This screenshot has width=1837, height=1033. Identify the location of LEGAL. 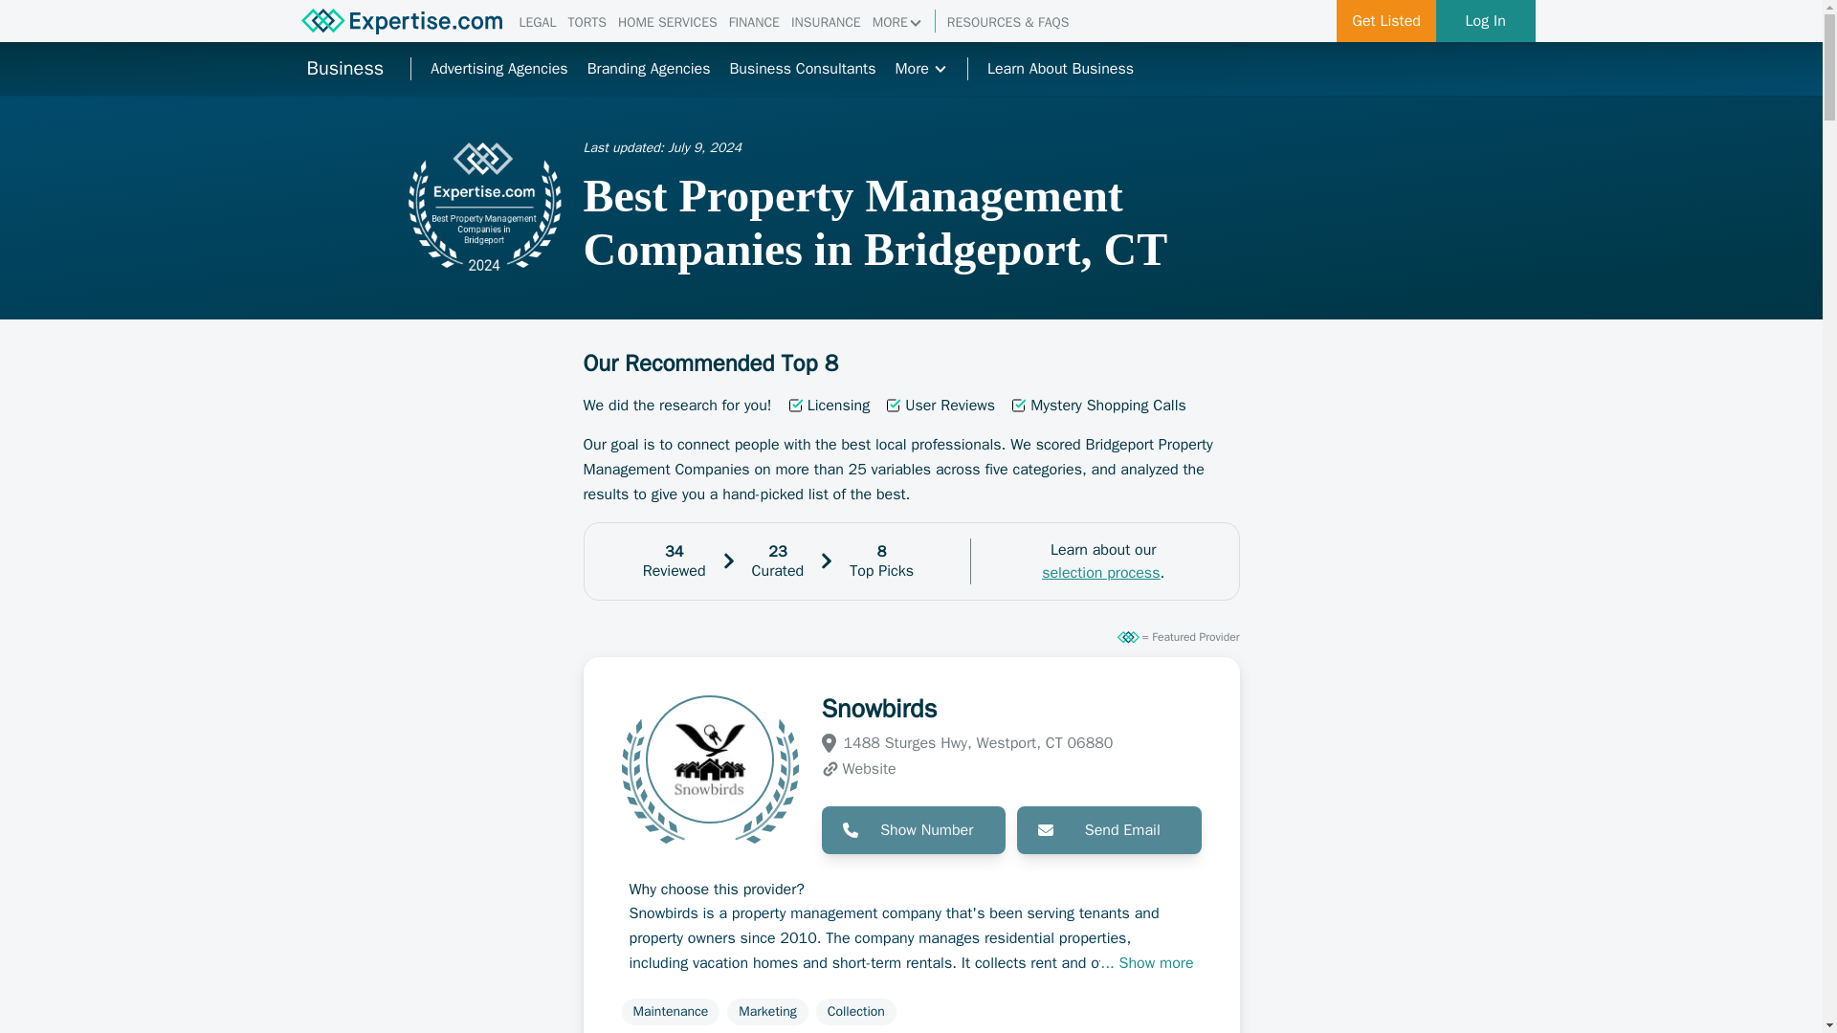
(537, 23).